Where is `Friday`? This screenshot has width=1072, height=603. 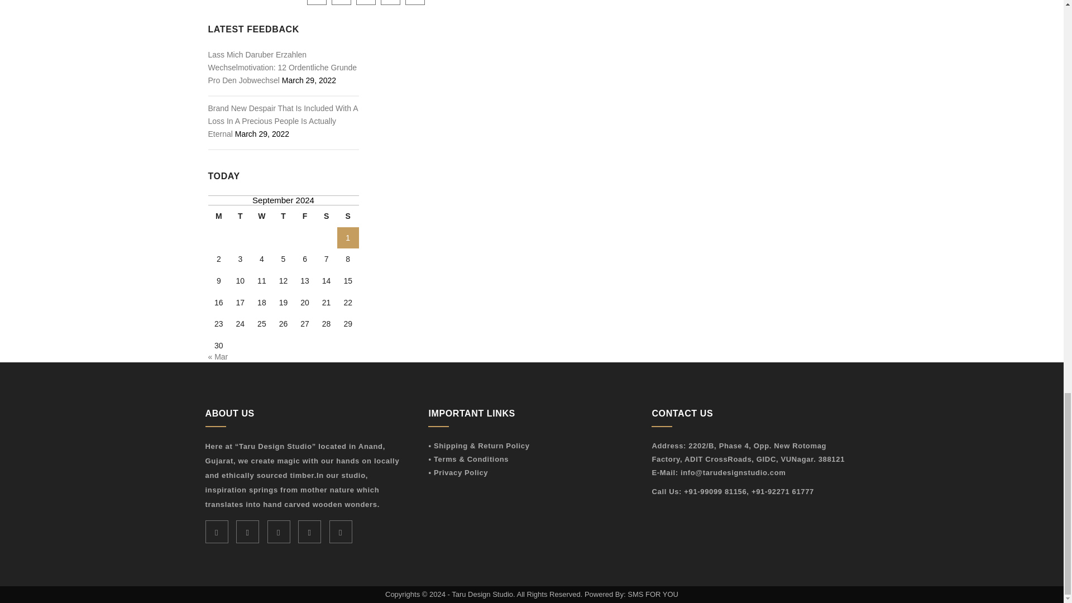
Friday is located at coordinates (305, 217).